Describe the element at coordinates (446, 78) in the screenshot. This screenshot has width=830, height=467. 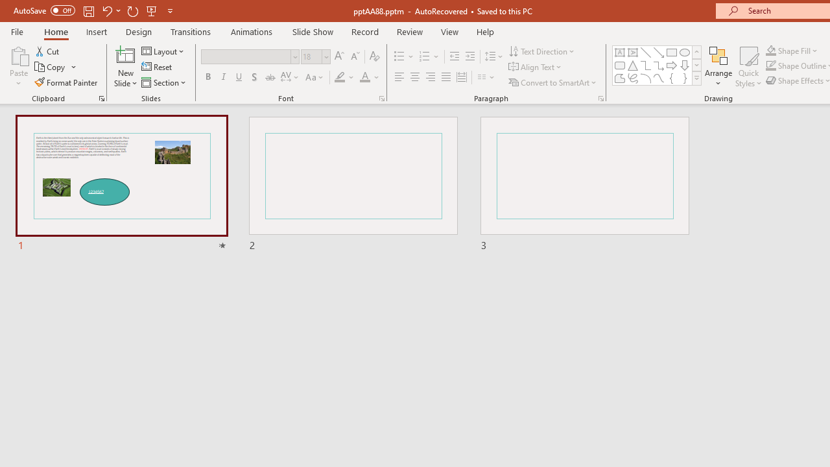
I see `Justify` at that location.